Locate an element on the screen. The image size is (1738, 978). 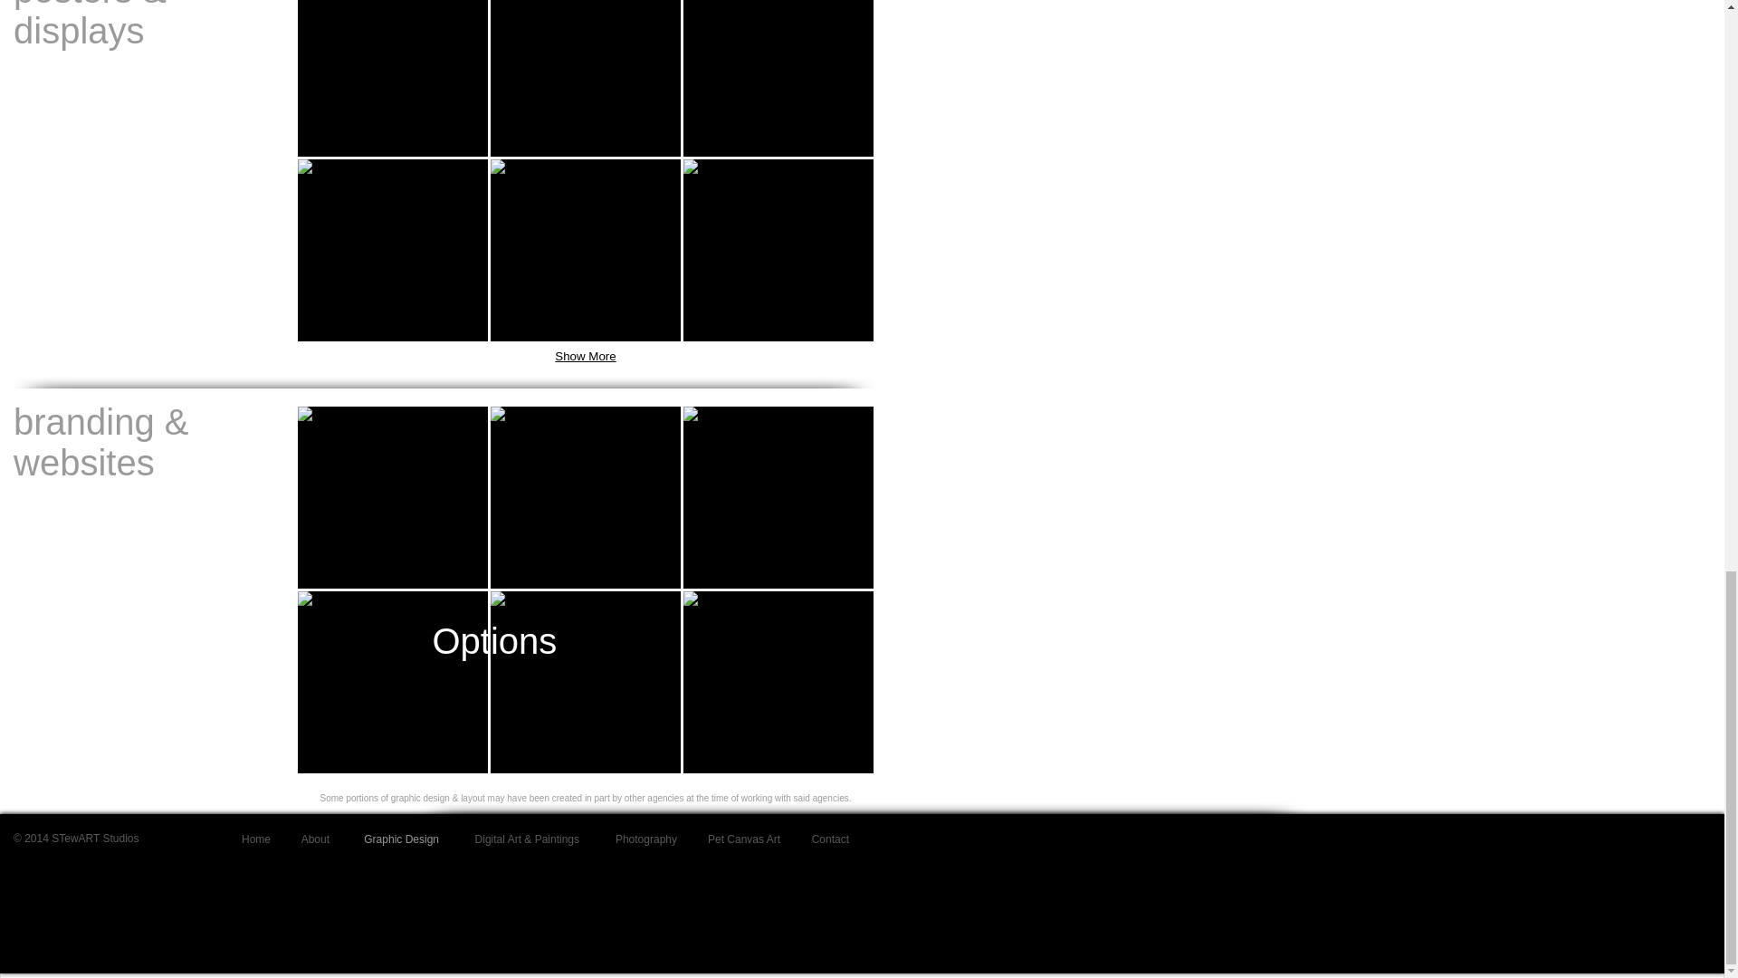
Home is located at coordinates (253, 839).